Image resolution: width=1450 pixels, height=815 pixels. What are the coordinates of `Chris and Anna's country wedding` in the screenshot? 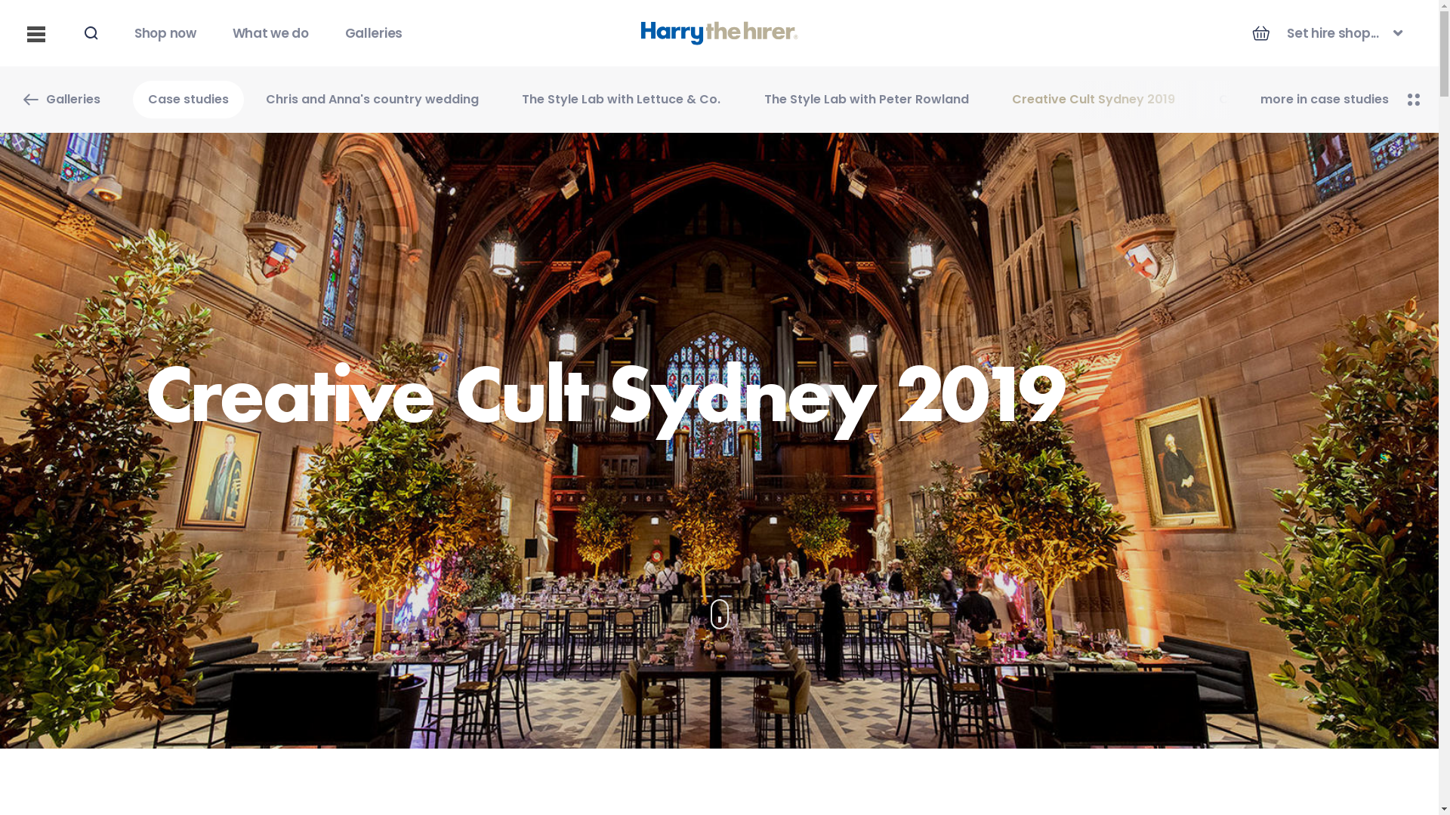 It's located at (372, 100).